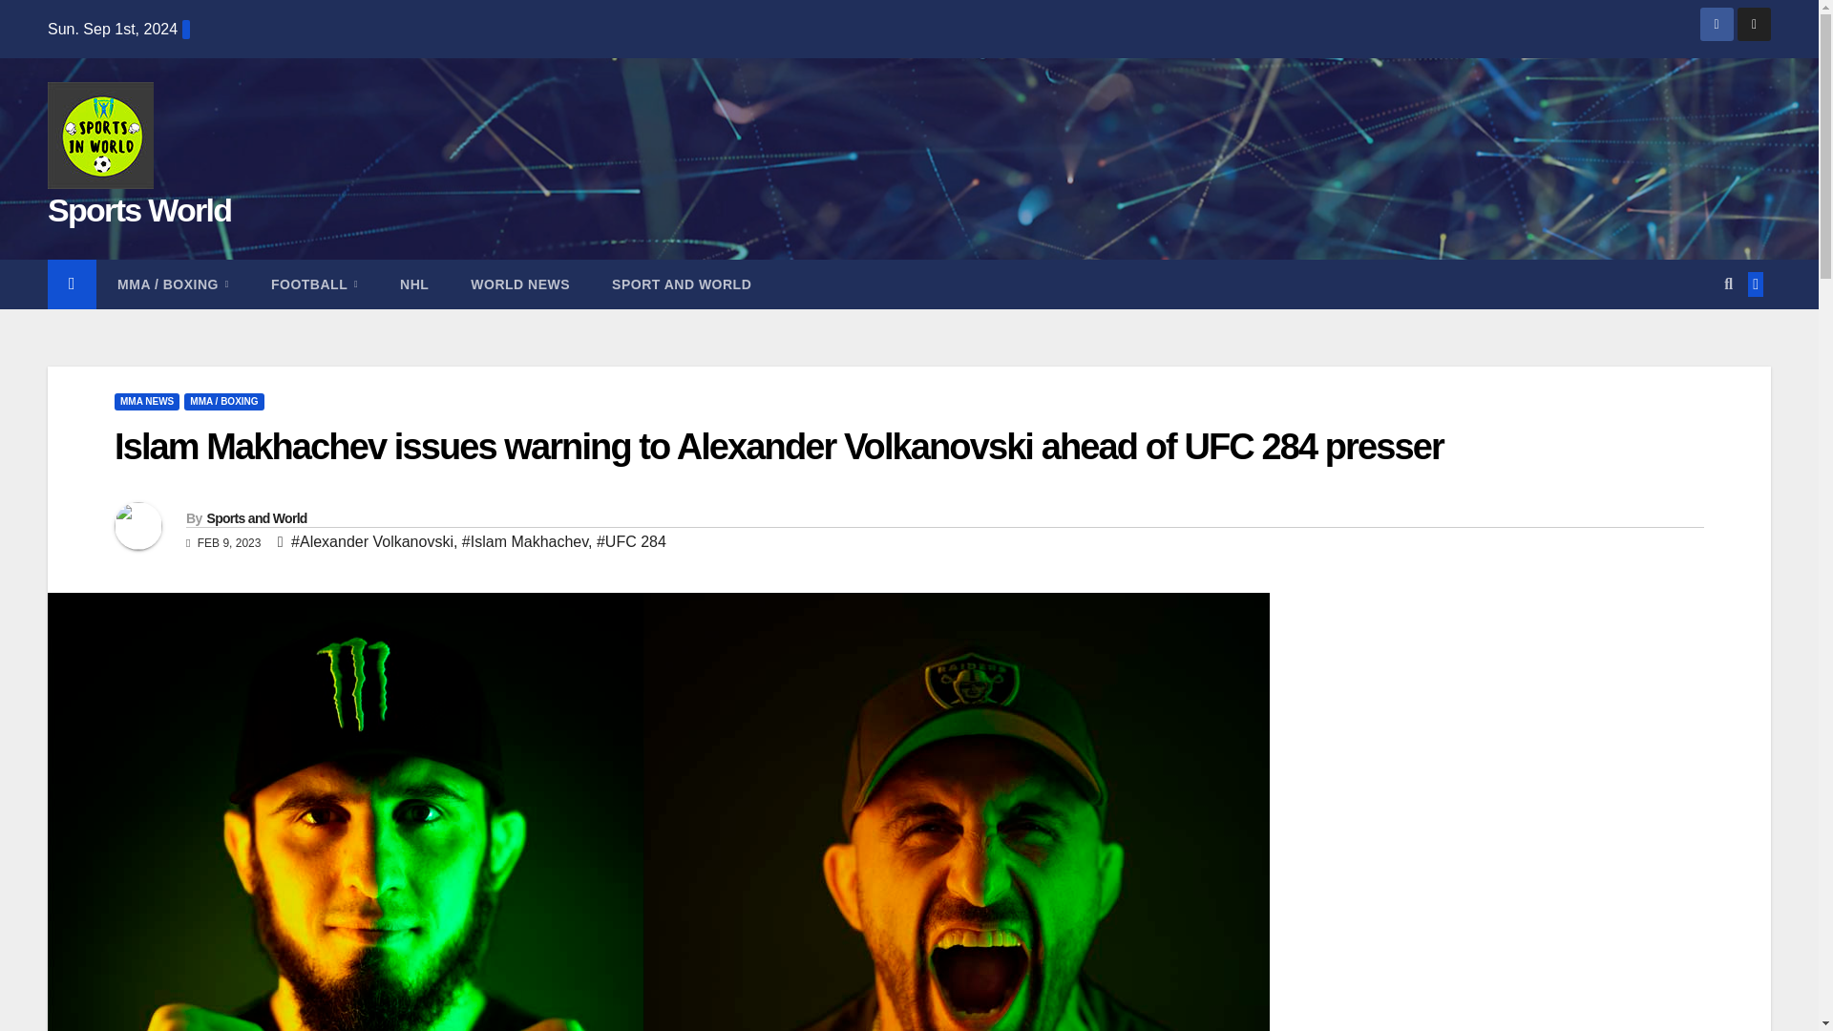 This screenshot has width=1833, height=1031. I want to click on Football, so click(314, 284).